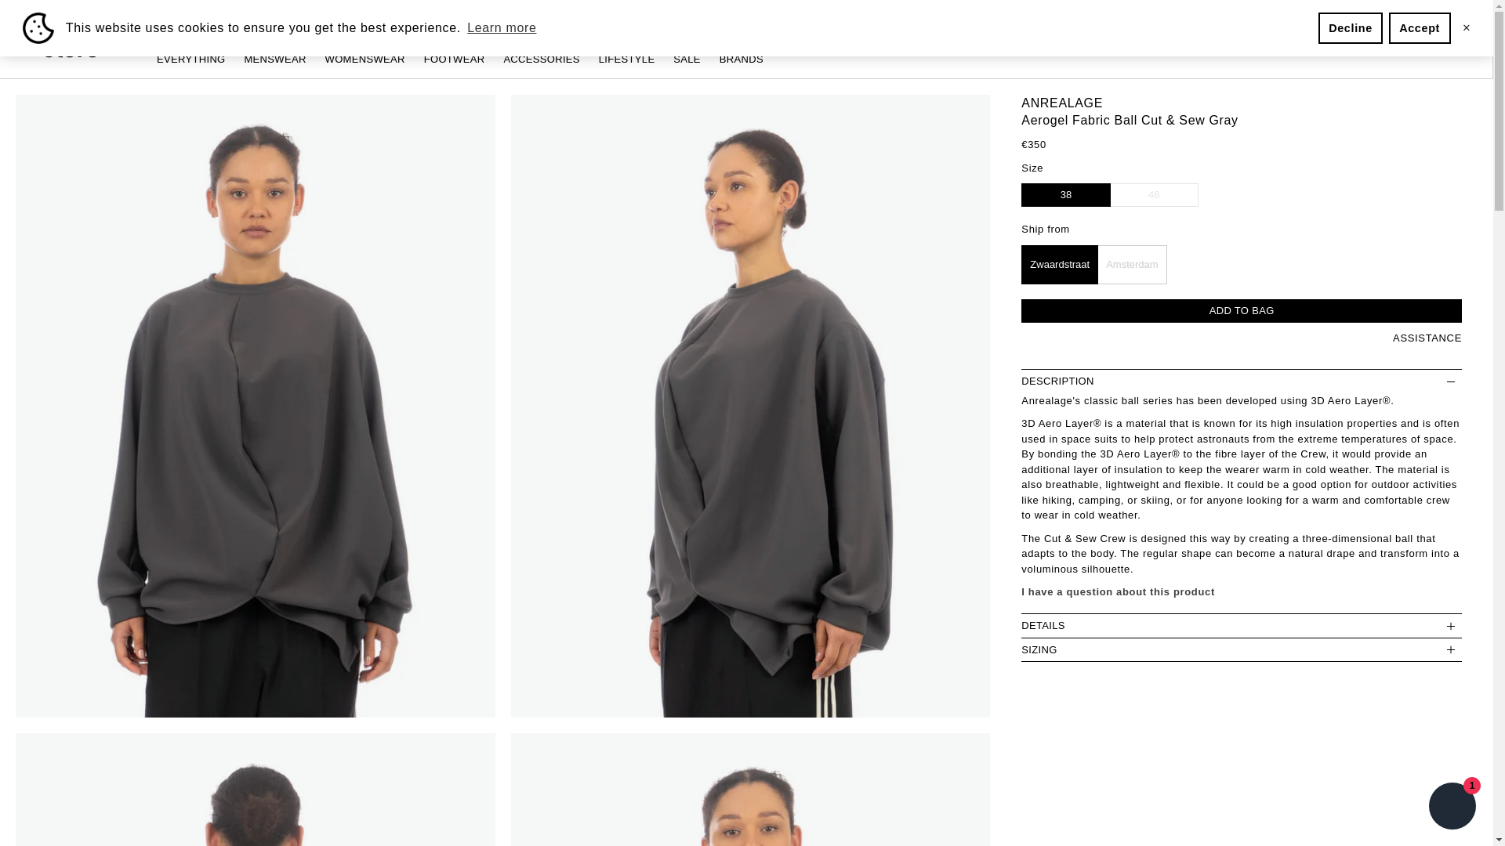 Image resolution: width=1505 pixels, height=846 pixels. Describe the element at coordinates (366, 60) in the screenshot. I see `WOMENSWEAR` at that location.